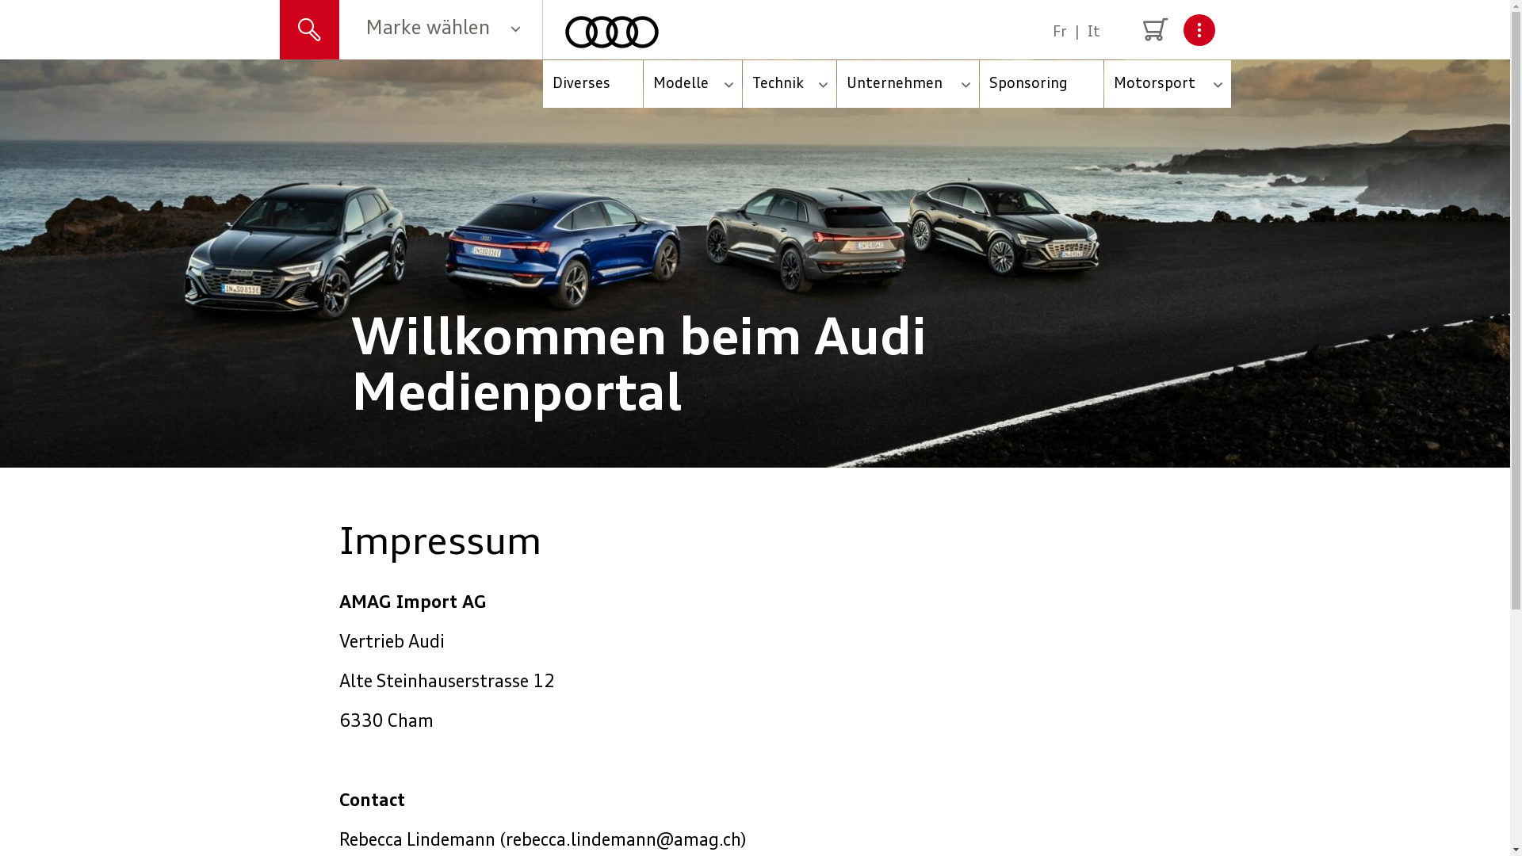 Image resolution: width=1522 pixels, height=856 pixels. Describe the element at coordinates (1042, 84) in the screenshot. I see `Sponsoring` at that location.